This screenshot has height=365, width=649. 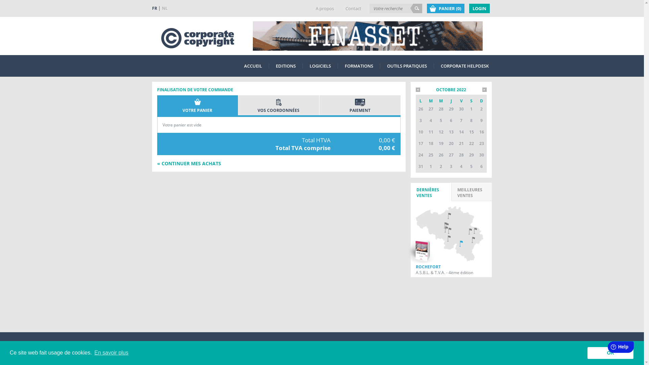 What do you see at coordinates (472, 192) in the screenshot?
I see `MEILLEURES VENTES` at bounding box center [472, 192].